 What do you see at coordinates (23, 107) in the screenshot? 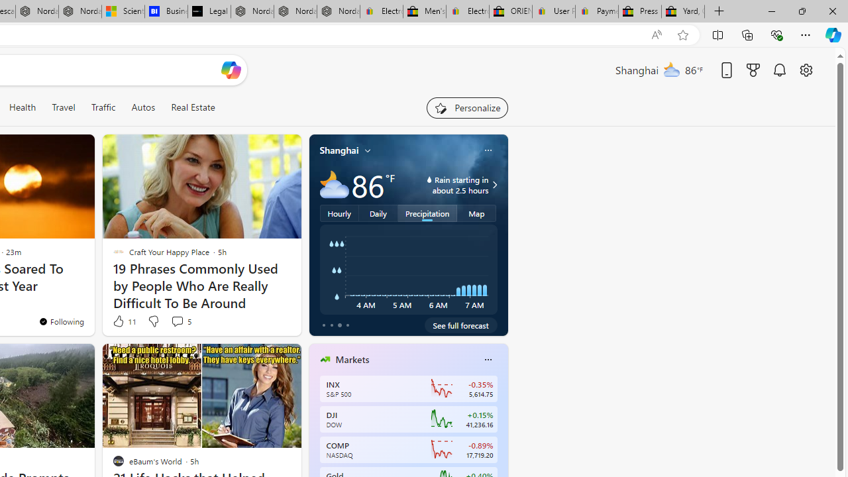
I see `Health` at bounding box center [23, 107].